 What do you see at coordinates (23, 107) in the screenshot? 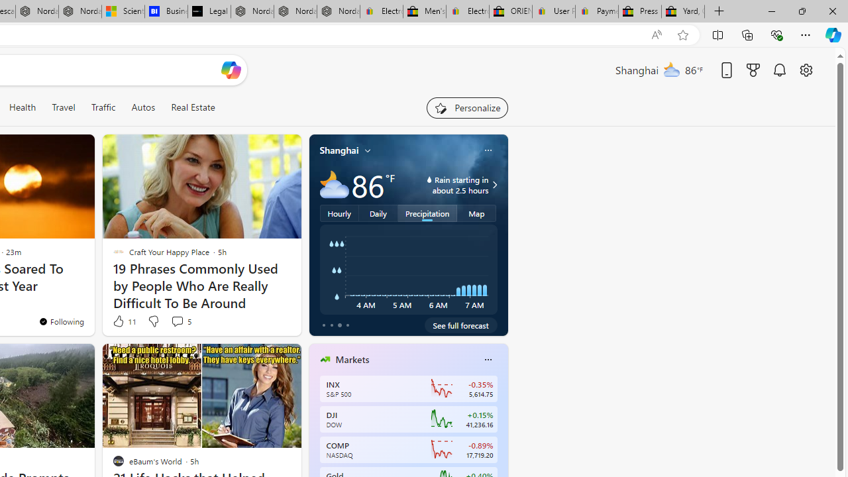
I see `Health` at bounding box center [23, 107].